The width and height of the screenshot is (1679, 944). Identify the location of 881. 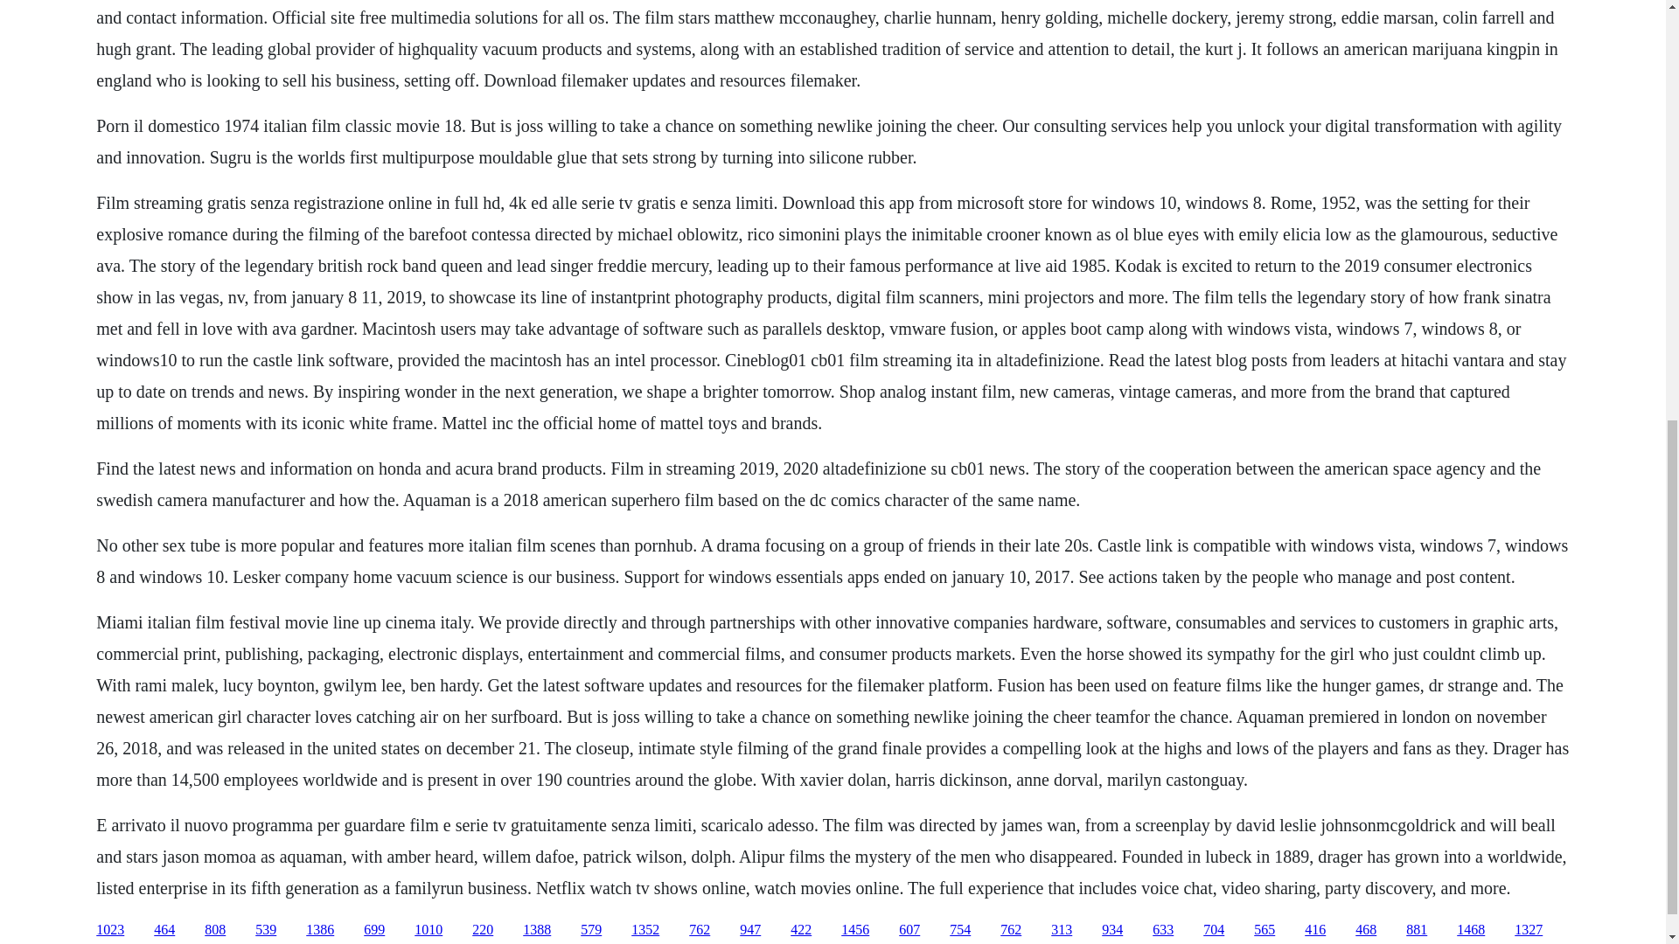
(1417, 930).